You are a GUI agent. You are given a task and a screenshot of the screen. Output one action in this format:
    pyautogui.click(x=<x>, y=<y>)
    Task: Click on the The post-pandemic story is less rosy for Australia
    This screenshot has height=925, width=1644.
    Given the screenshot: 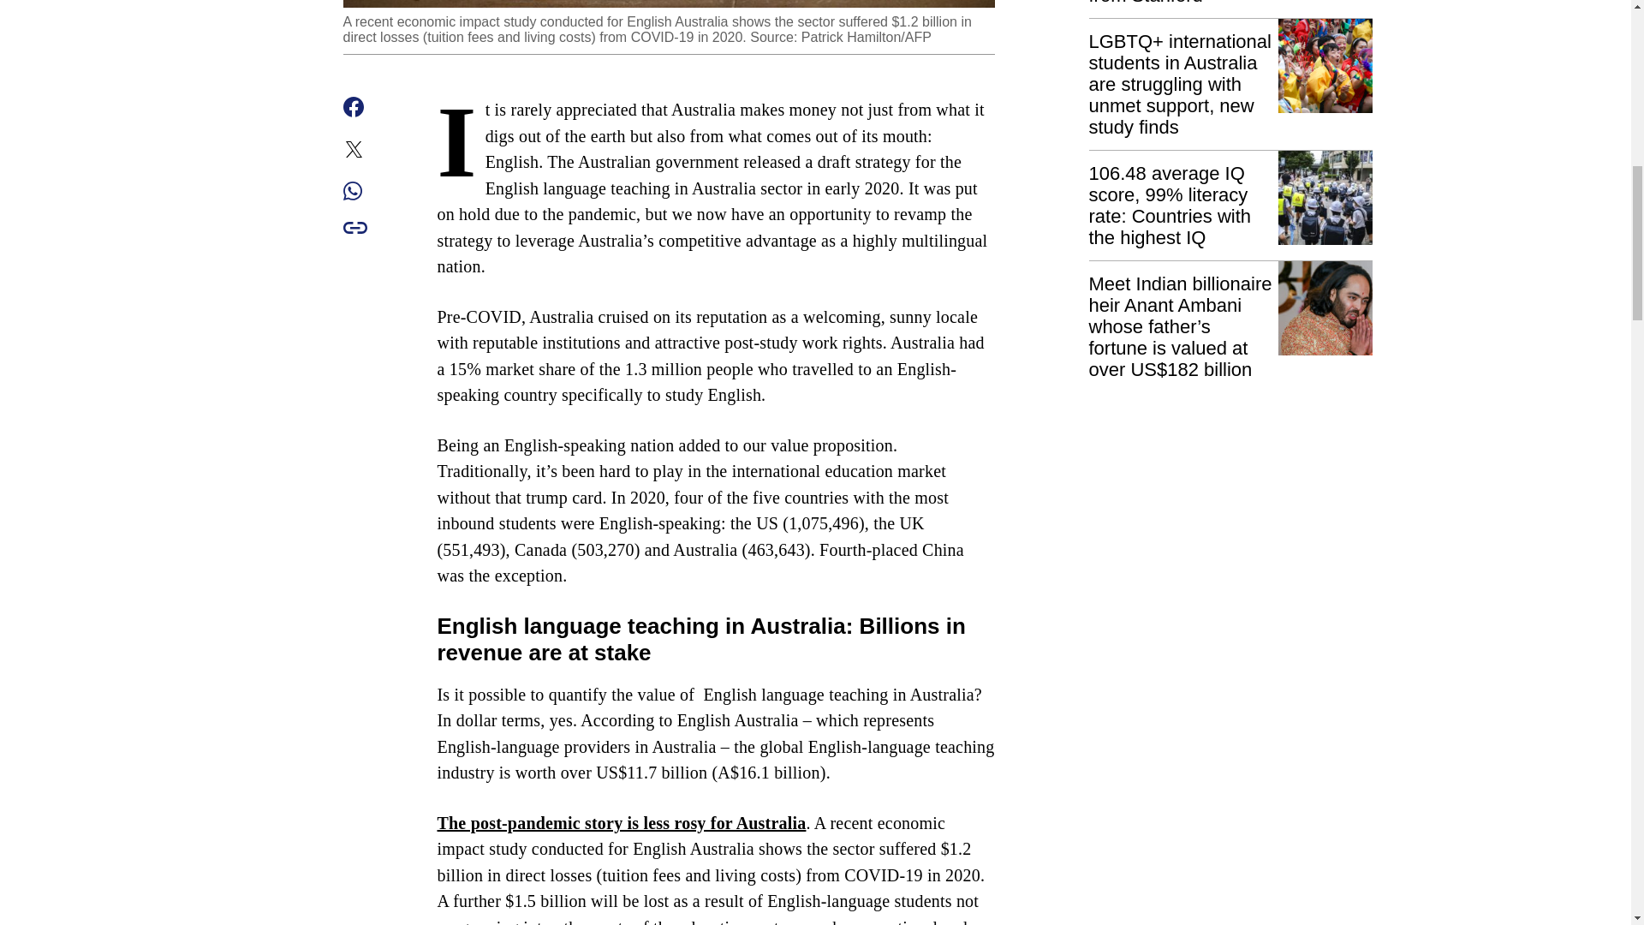 What is the action you would take?
    pyautogui.click(x=621, y=823)
    